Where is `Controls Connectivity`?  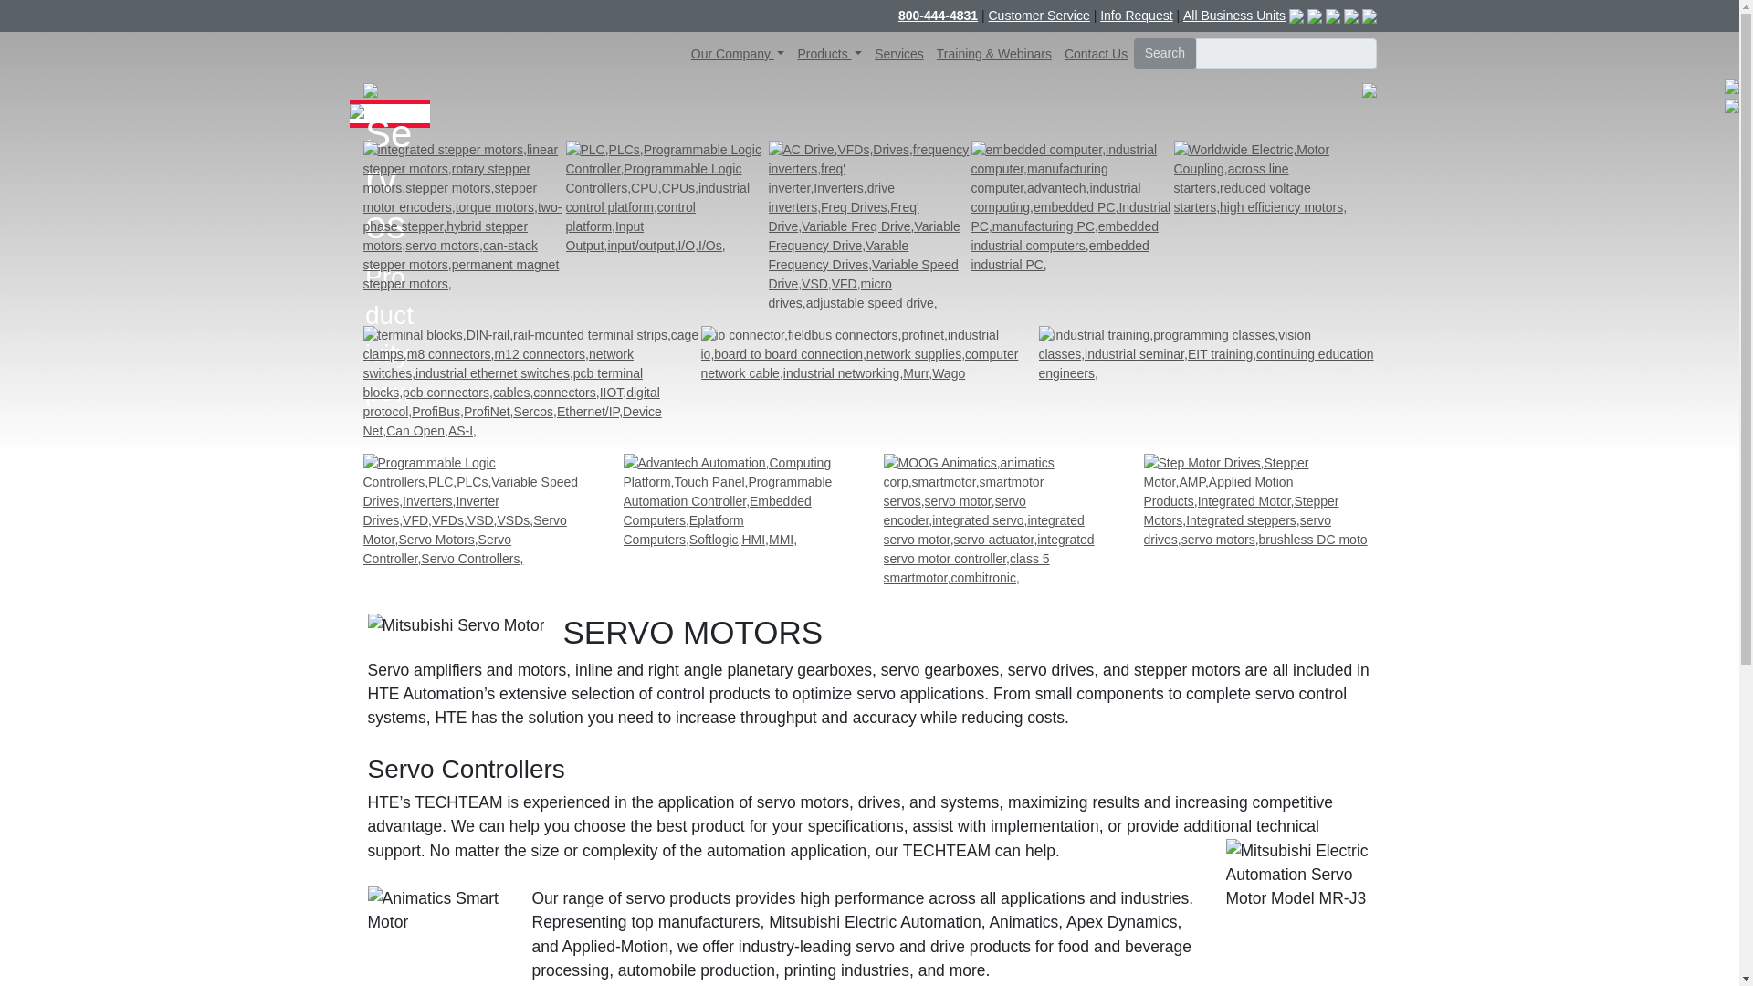 Controls Connectivity is located at coordinates (531, 382).